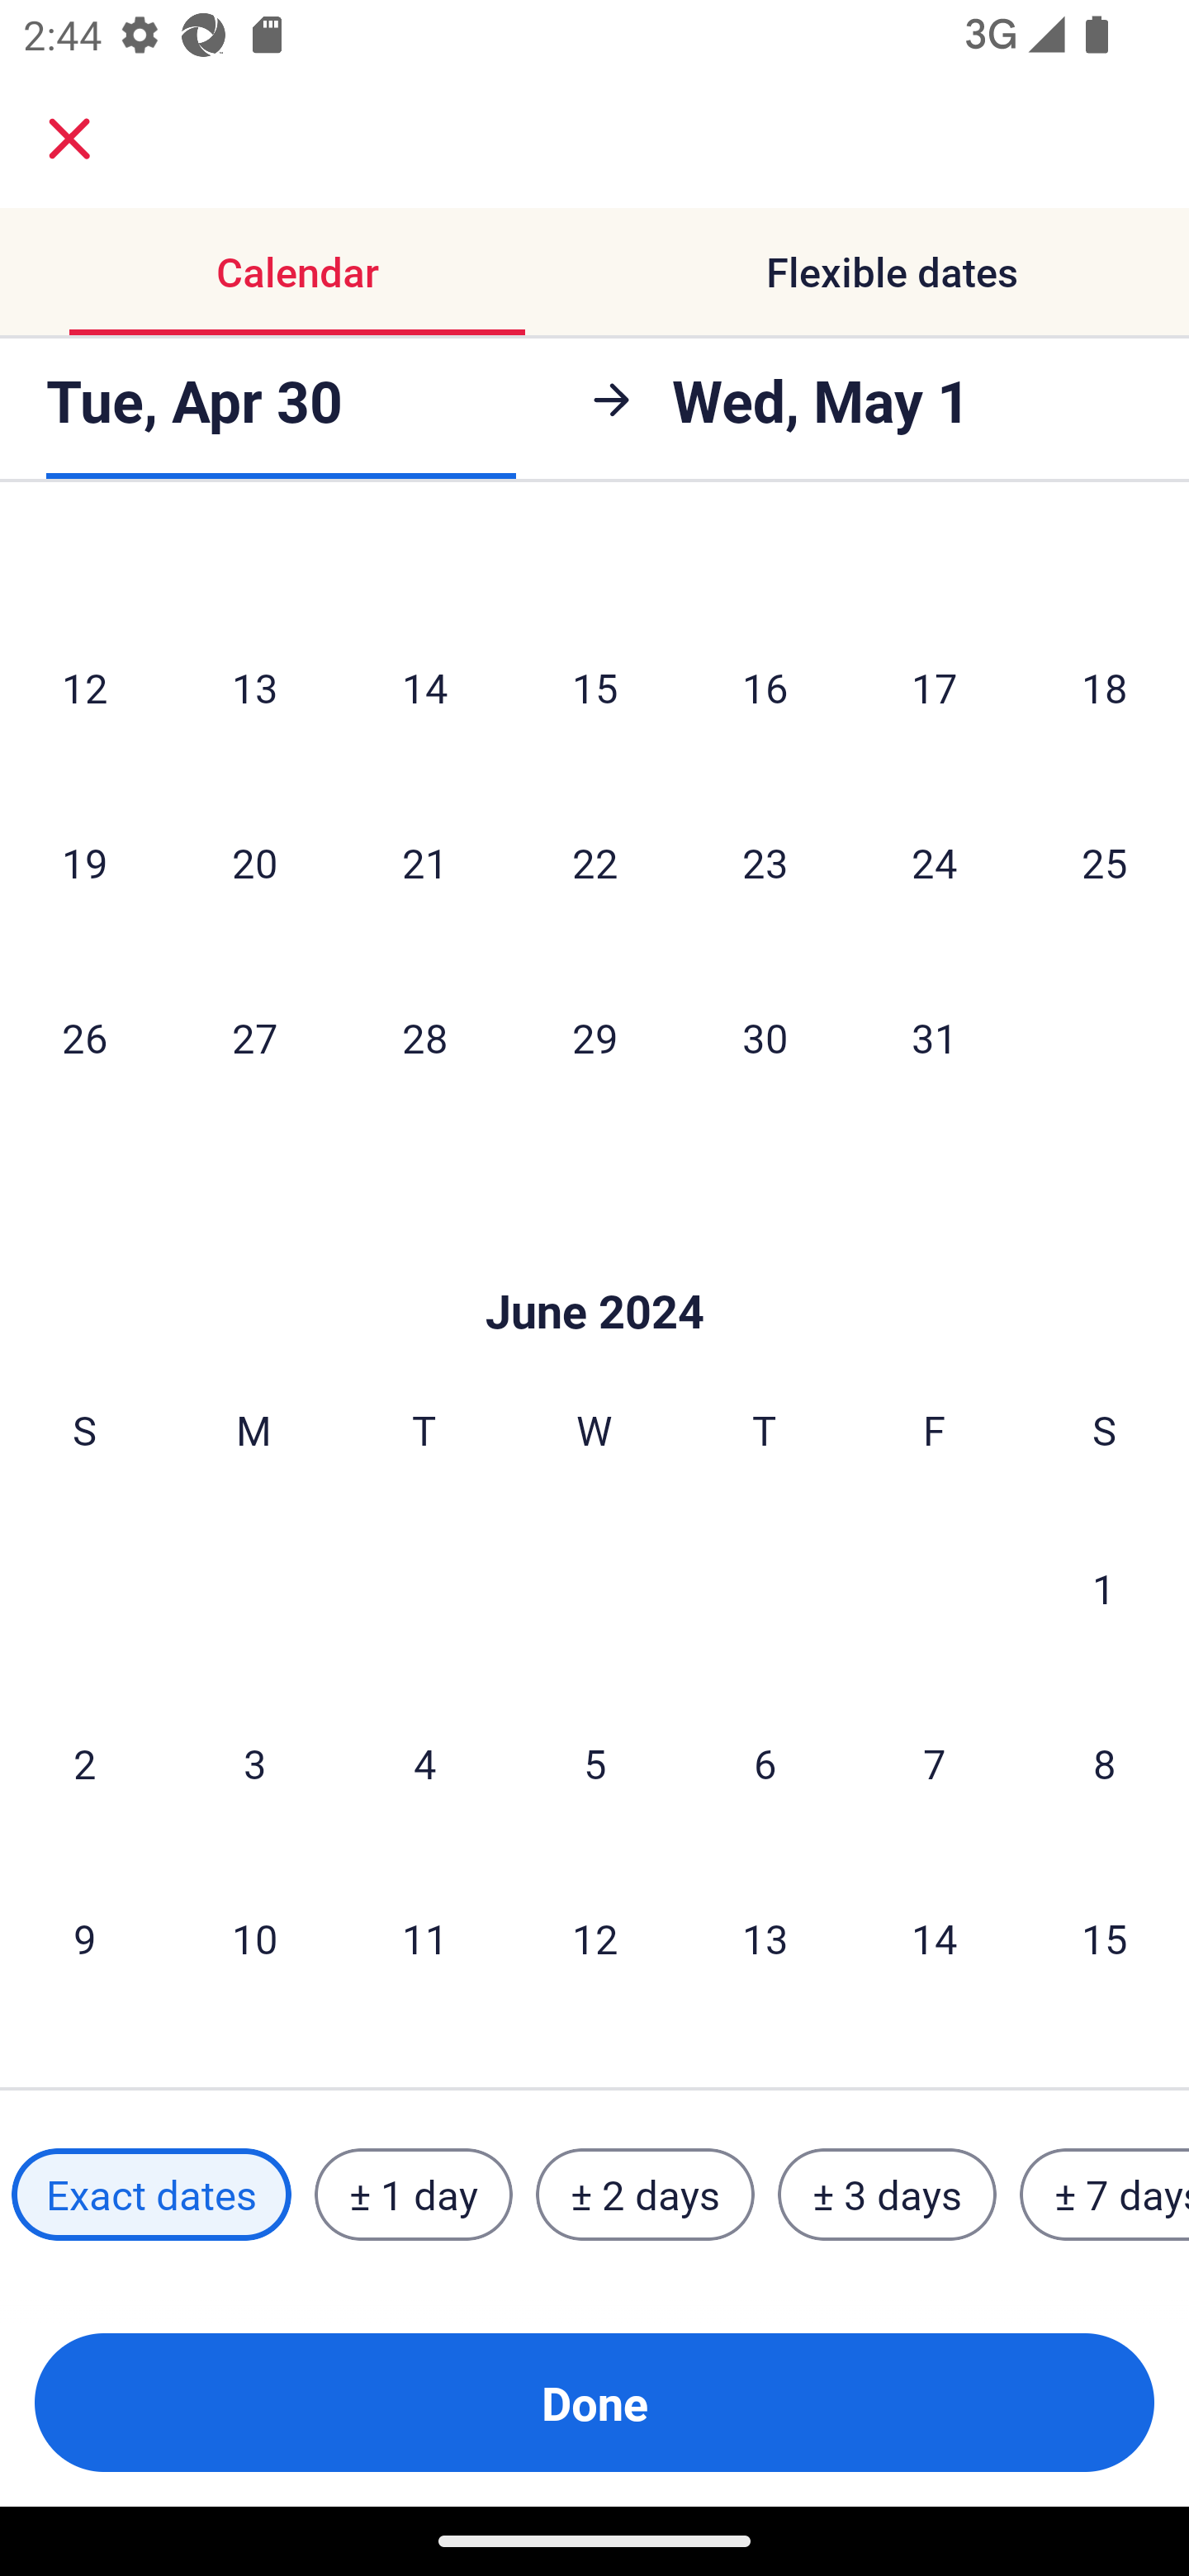 The width and height of the screenshot is (1189, 2576). What do you see at coordinates (424, 863) in the screenshot?
I see `21 Tuesday, May 21, 2024` at bounding box center [424, 863].